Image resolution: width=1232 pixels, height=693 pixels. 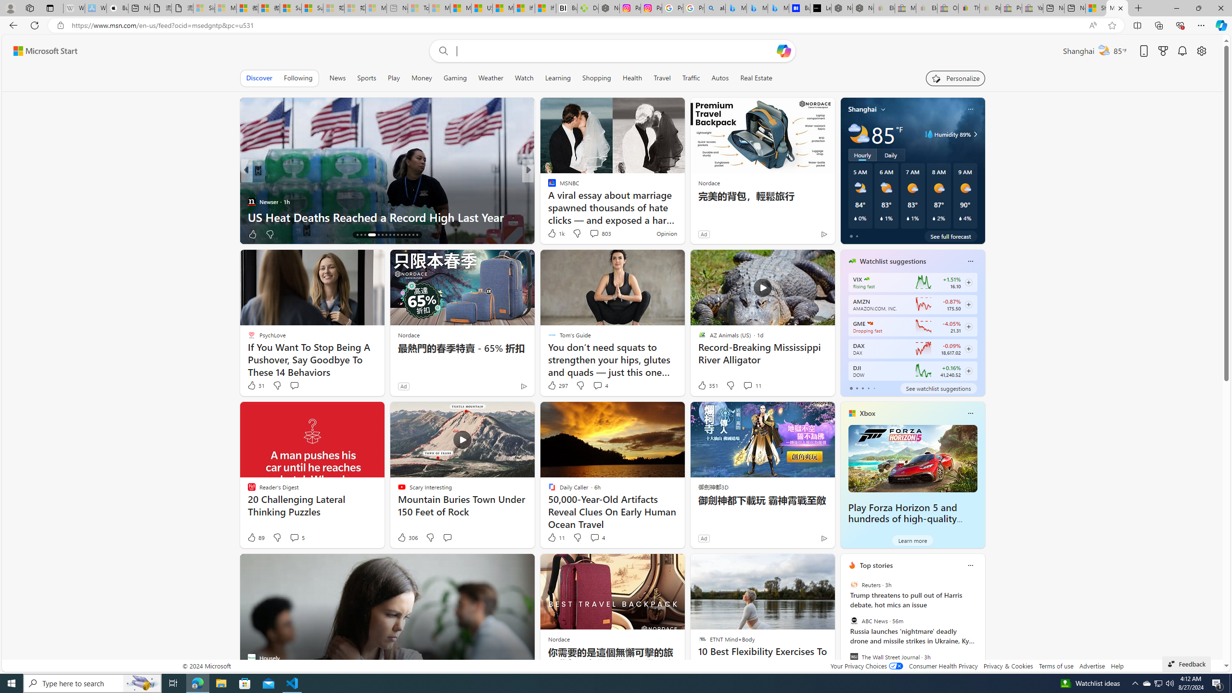 I want to click on The Enemy of Average, so click(x=547, y=201).